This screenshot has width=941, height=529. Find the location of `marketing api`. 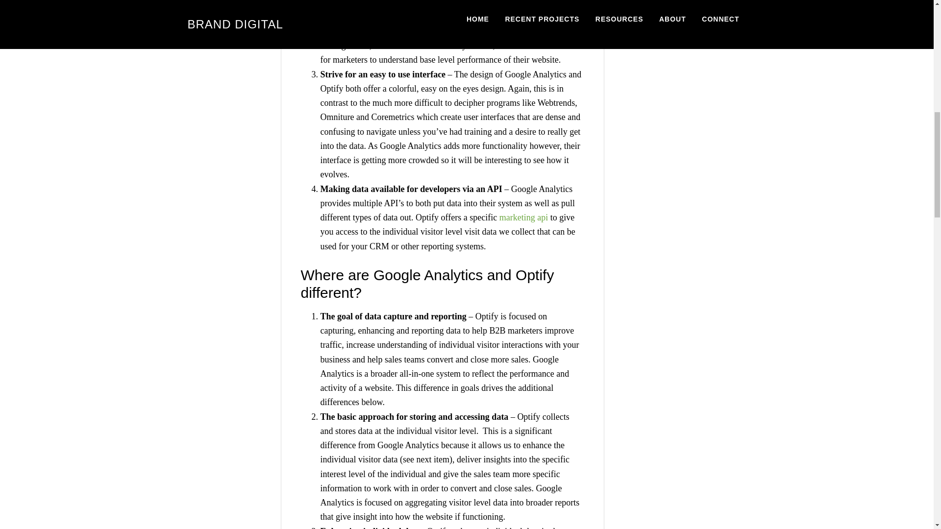

marketing api is located at coordinates (523, 217).